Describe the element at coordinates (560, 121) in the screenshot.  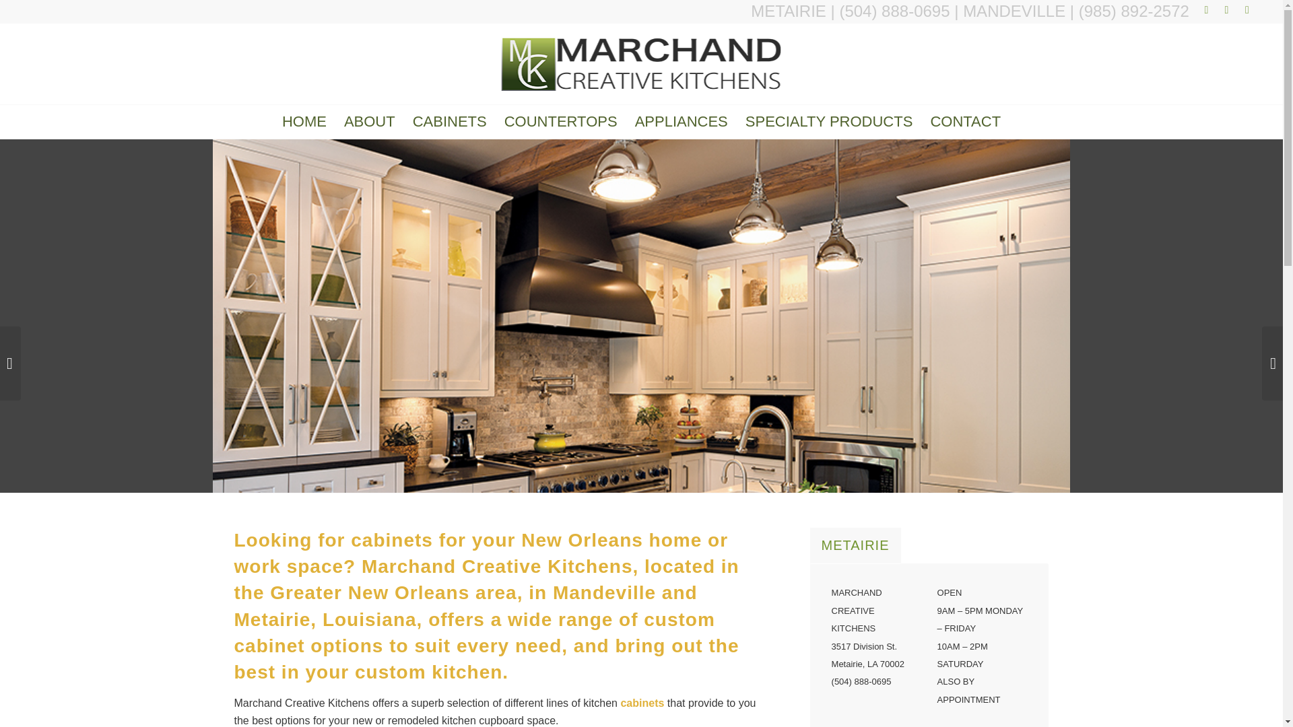
I see `COUNTERTOPS` at that location.